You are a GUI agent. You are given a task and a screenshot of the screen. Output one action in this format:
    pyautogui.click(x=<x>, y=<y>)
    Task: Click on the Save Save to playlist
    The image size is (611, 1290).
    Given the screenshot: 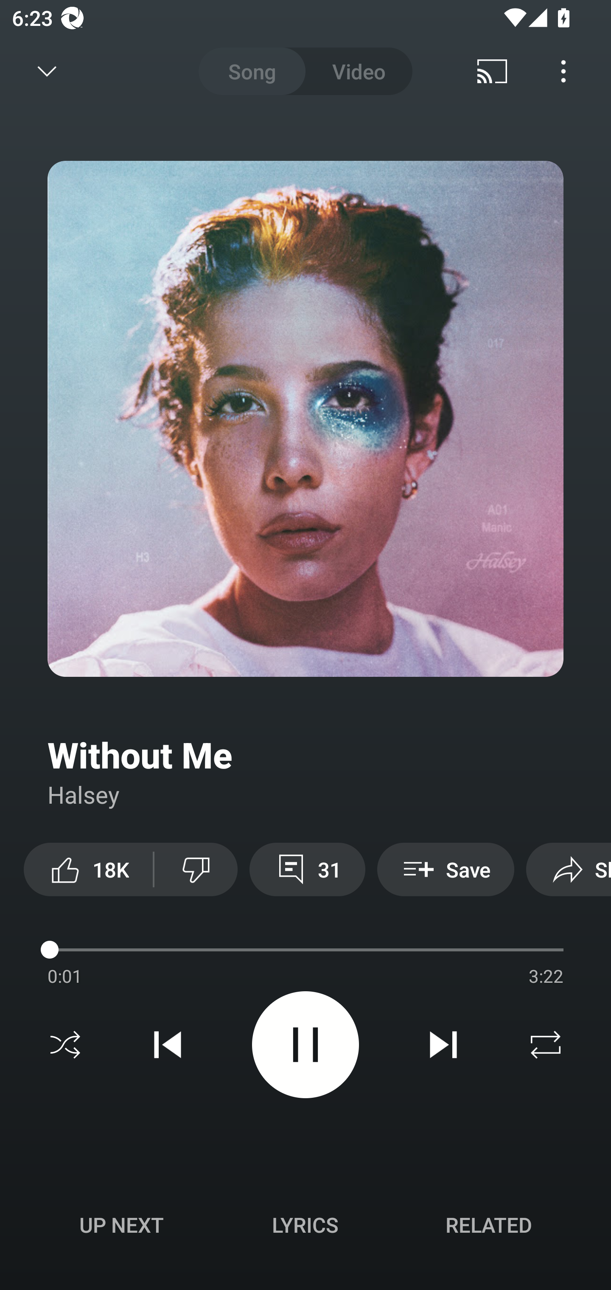 What is the action you would take?
    pyautogui.click(x=446, y=869)
    